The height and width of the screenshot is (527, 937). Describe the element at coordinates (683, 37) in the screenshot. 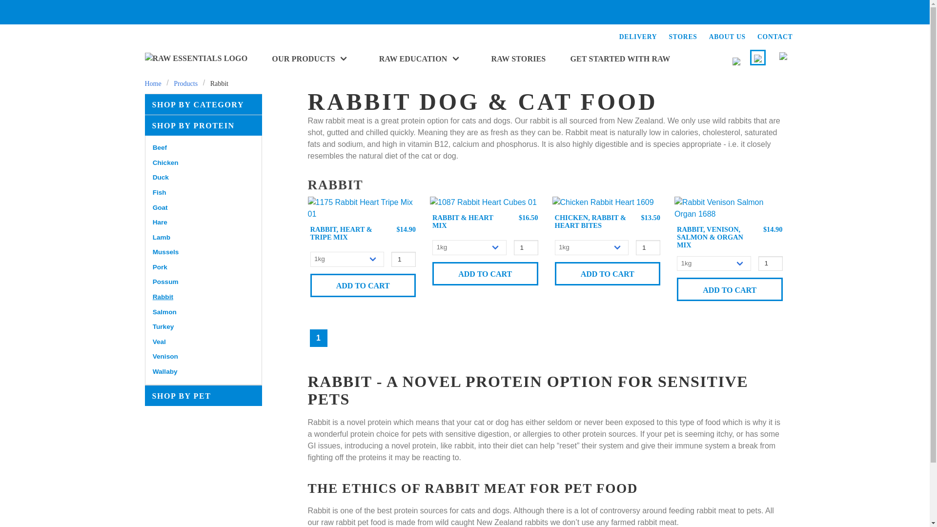

I see `STORES` at that location.